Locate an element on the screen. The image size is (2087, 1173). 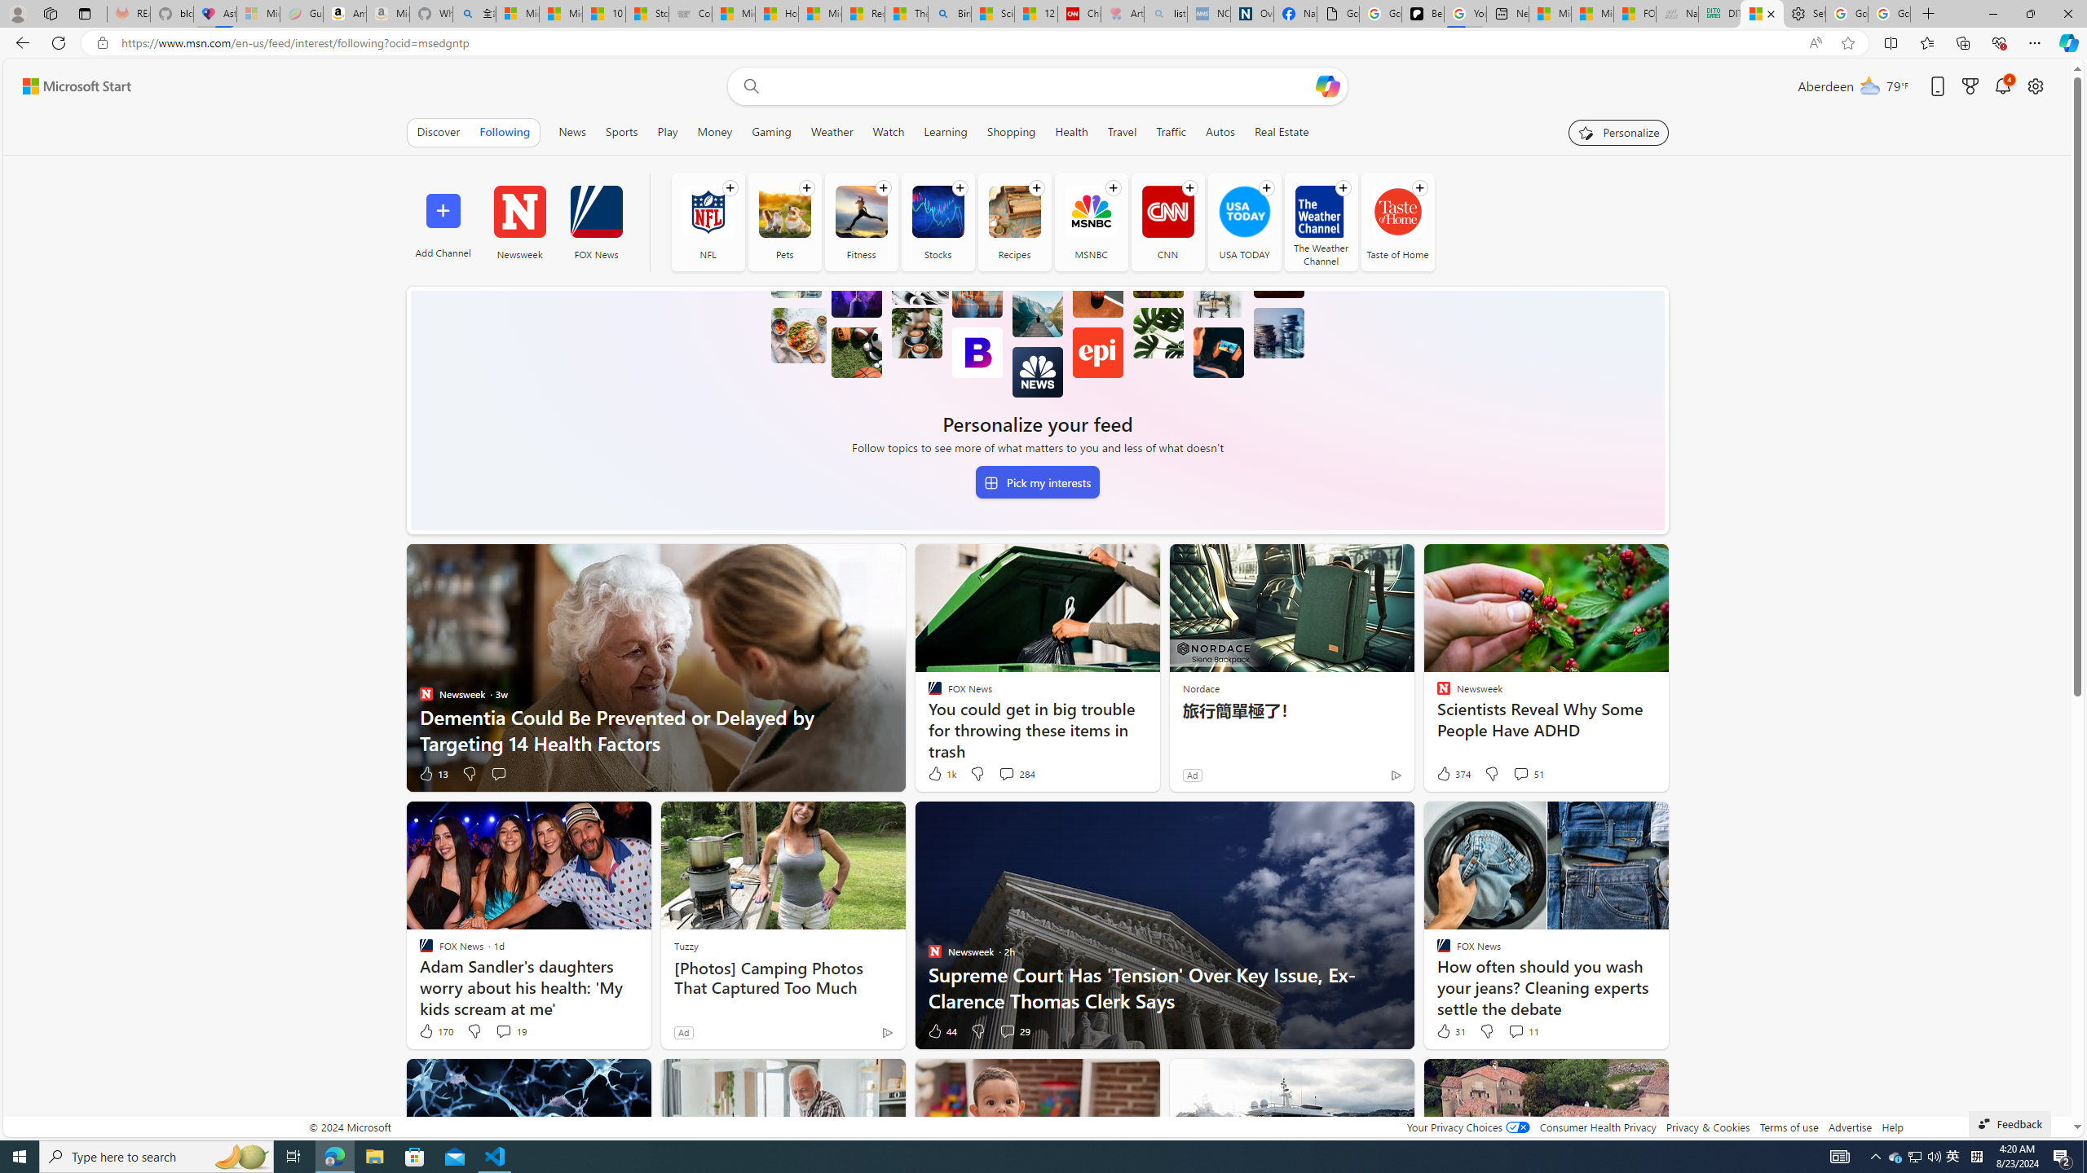
CNN is located at coordinates (1167, 212).